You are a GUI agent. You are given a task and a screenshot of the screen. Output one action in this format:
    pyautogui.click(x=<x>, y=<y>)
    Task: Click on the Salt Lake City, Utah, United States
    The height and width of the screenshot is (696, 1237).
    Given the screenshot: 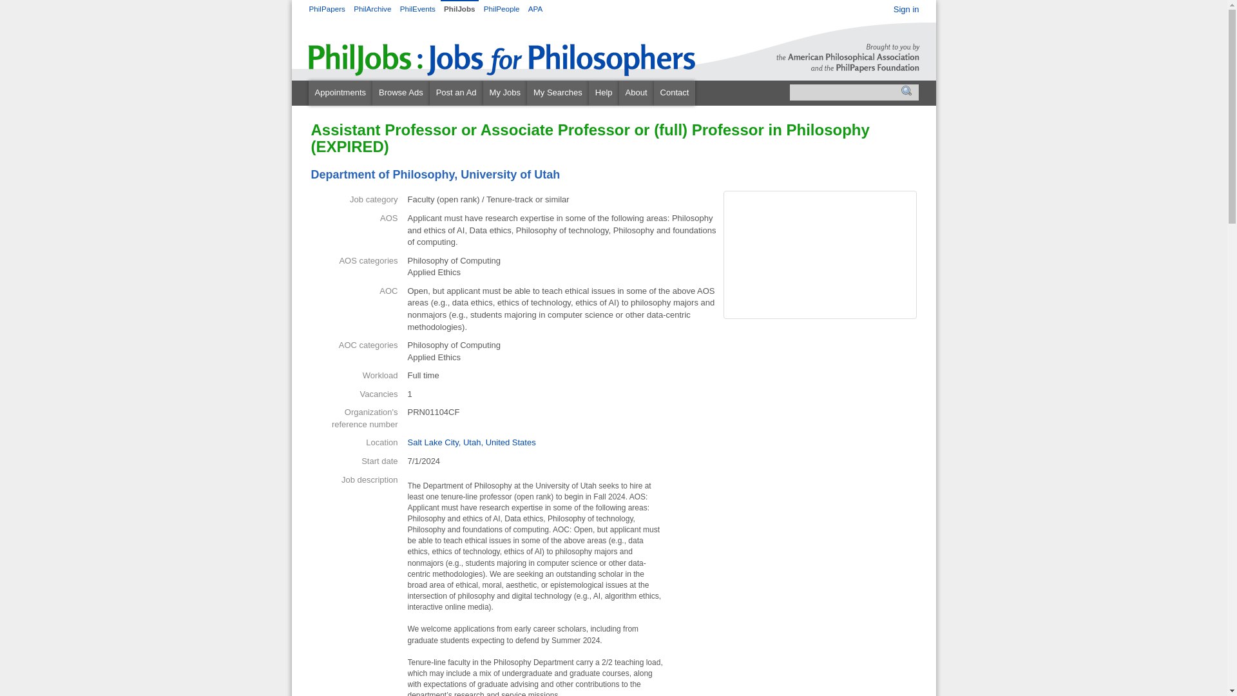 What is the action you would take?
    pyautogui.click(x=471, y=442)
    